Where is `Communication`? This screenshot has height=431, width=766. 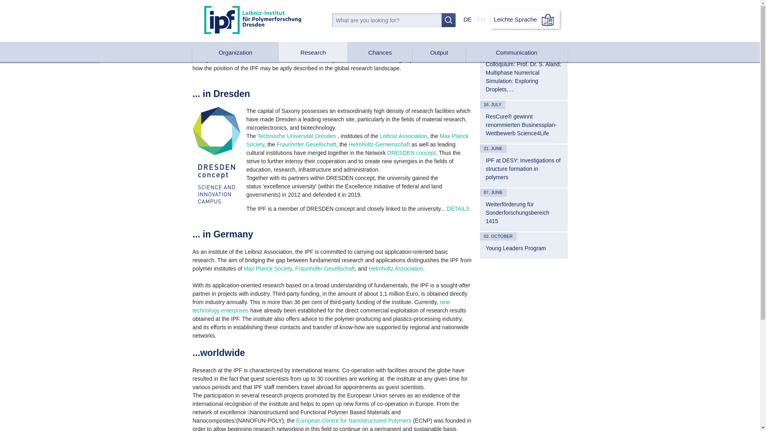
Communication is located at coordinates (516, 52).